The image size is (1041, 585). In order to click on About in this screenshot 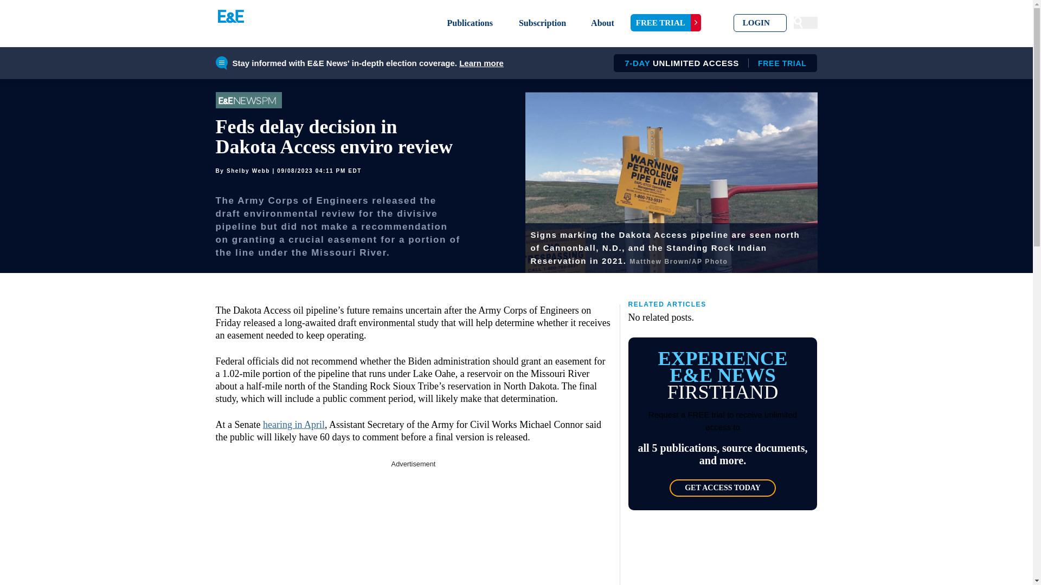, I will do `click(602, 23)`.